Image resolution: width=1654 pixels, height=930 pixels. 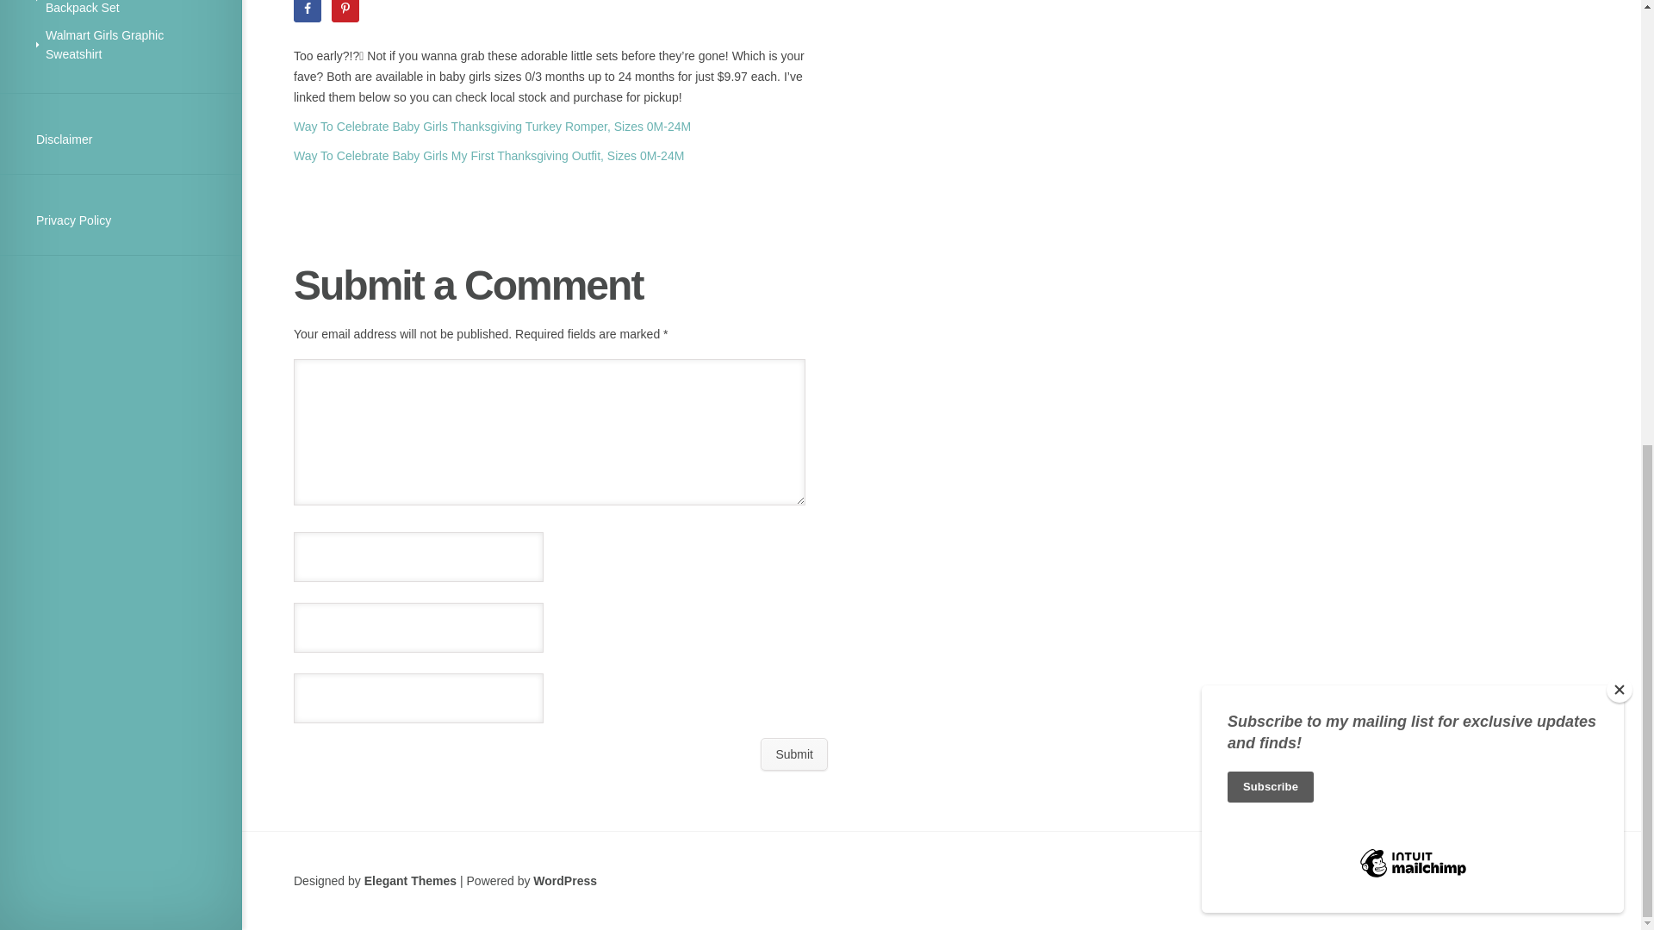 What do you see at coordinates (64, 139) in the screenshot?
I see `Disclaimer` at bounding box center [64, 139].